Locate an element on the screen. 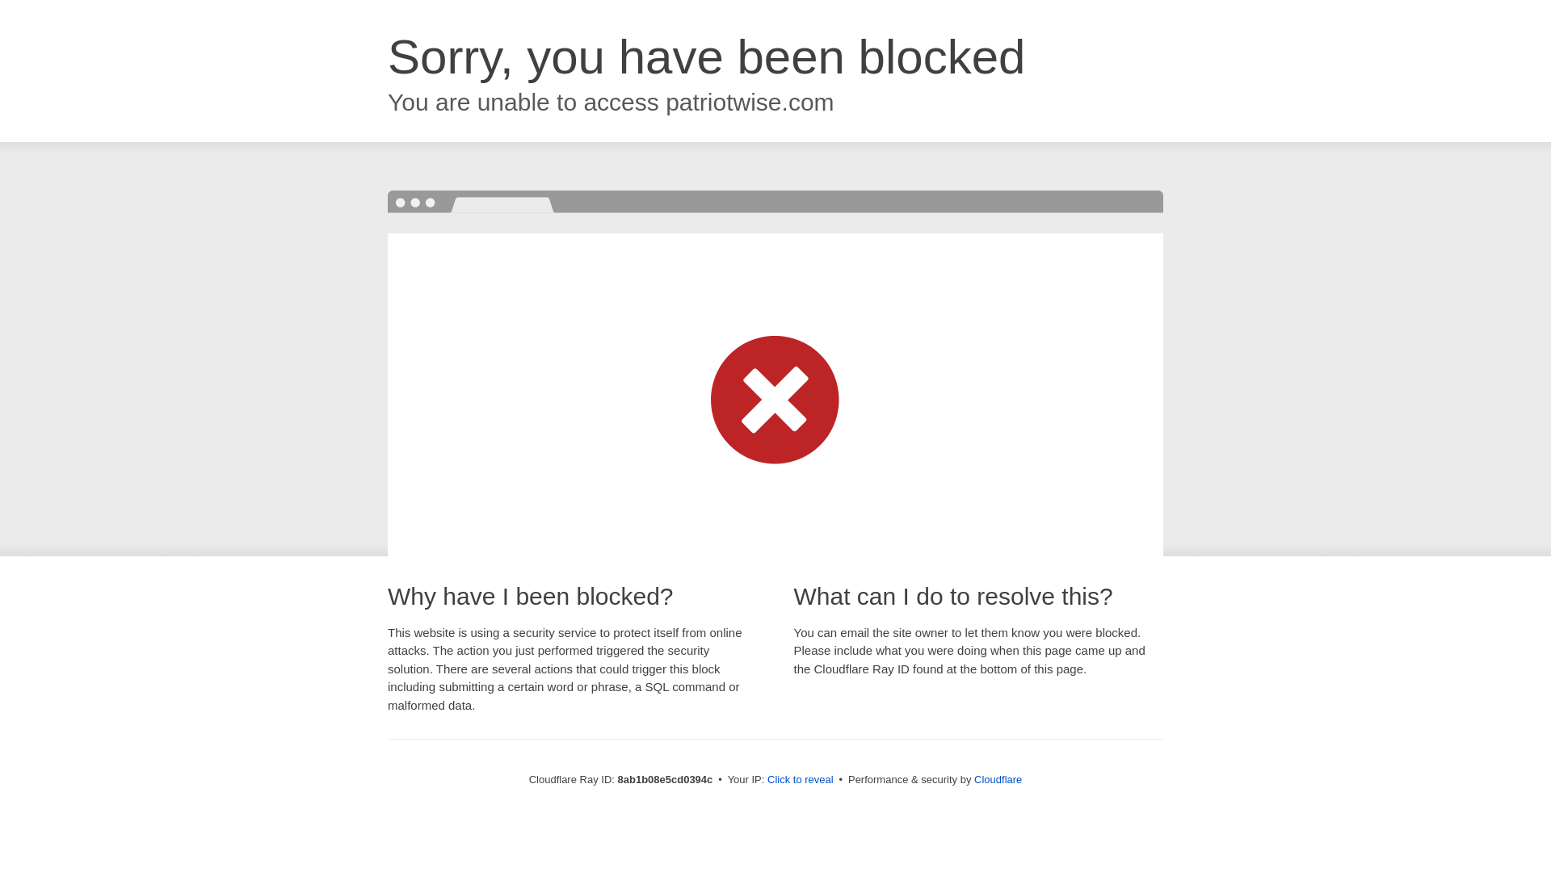 The image size is (1551, 872). Click to reveal is located at coordinates (801, 780).